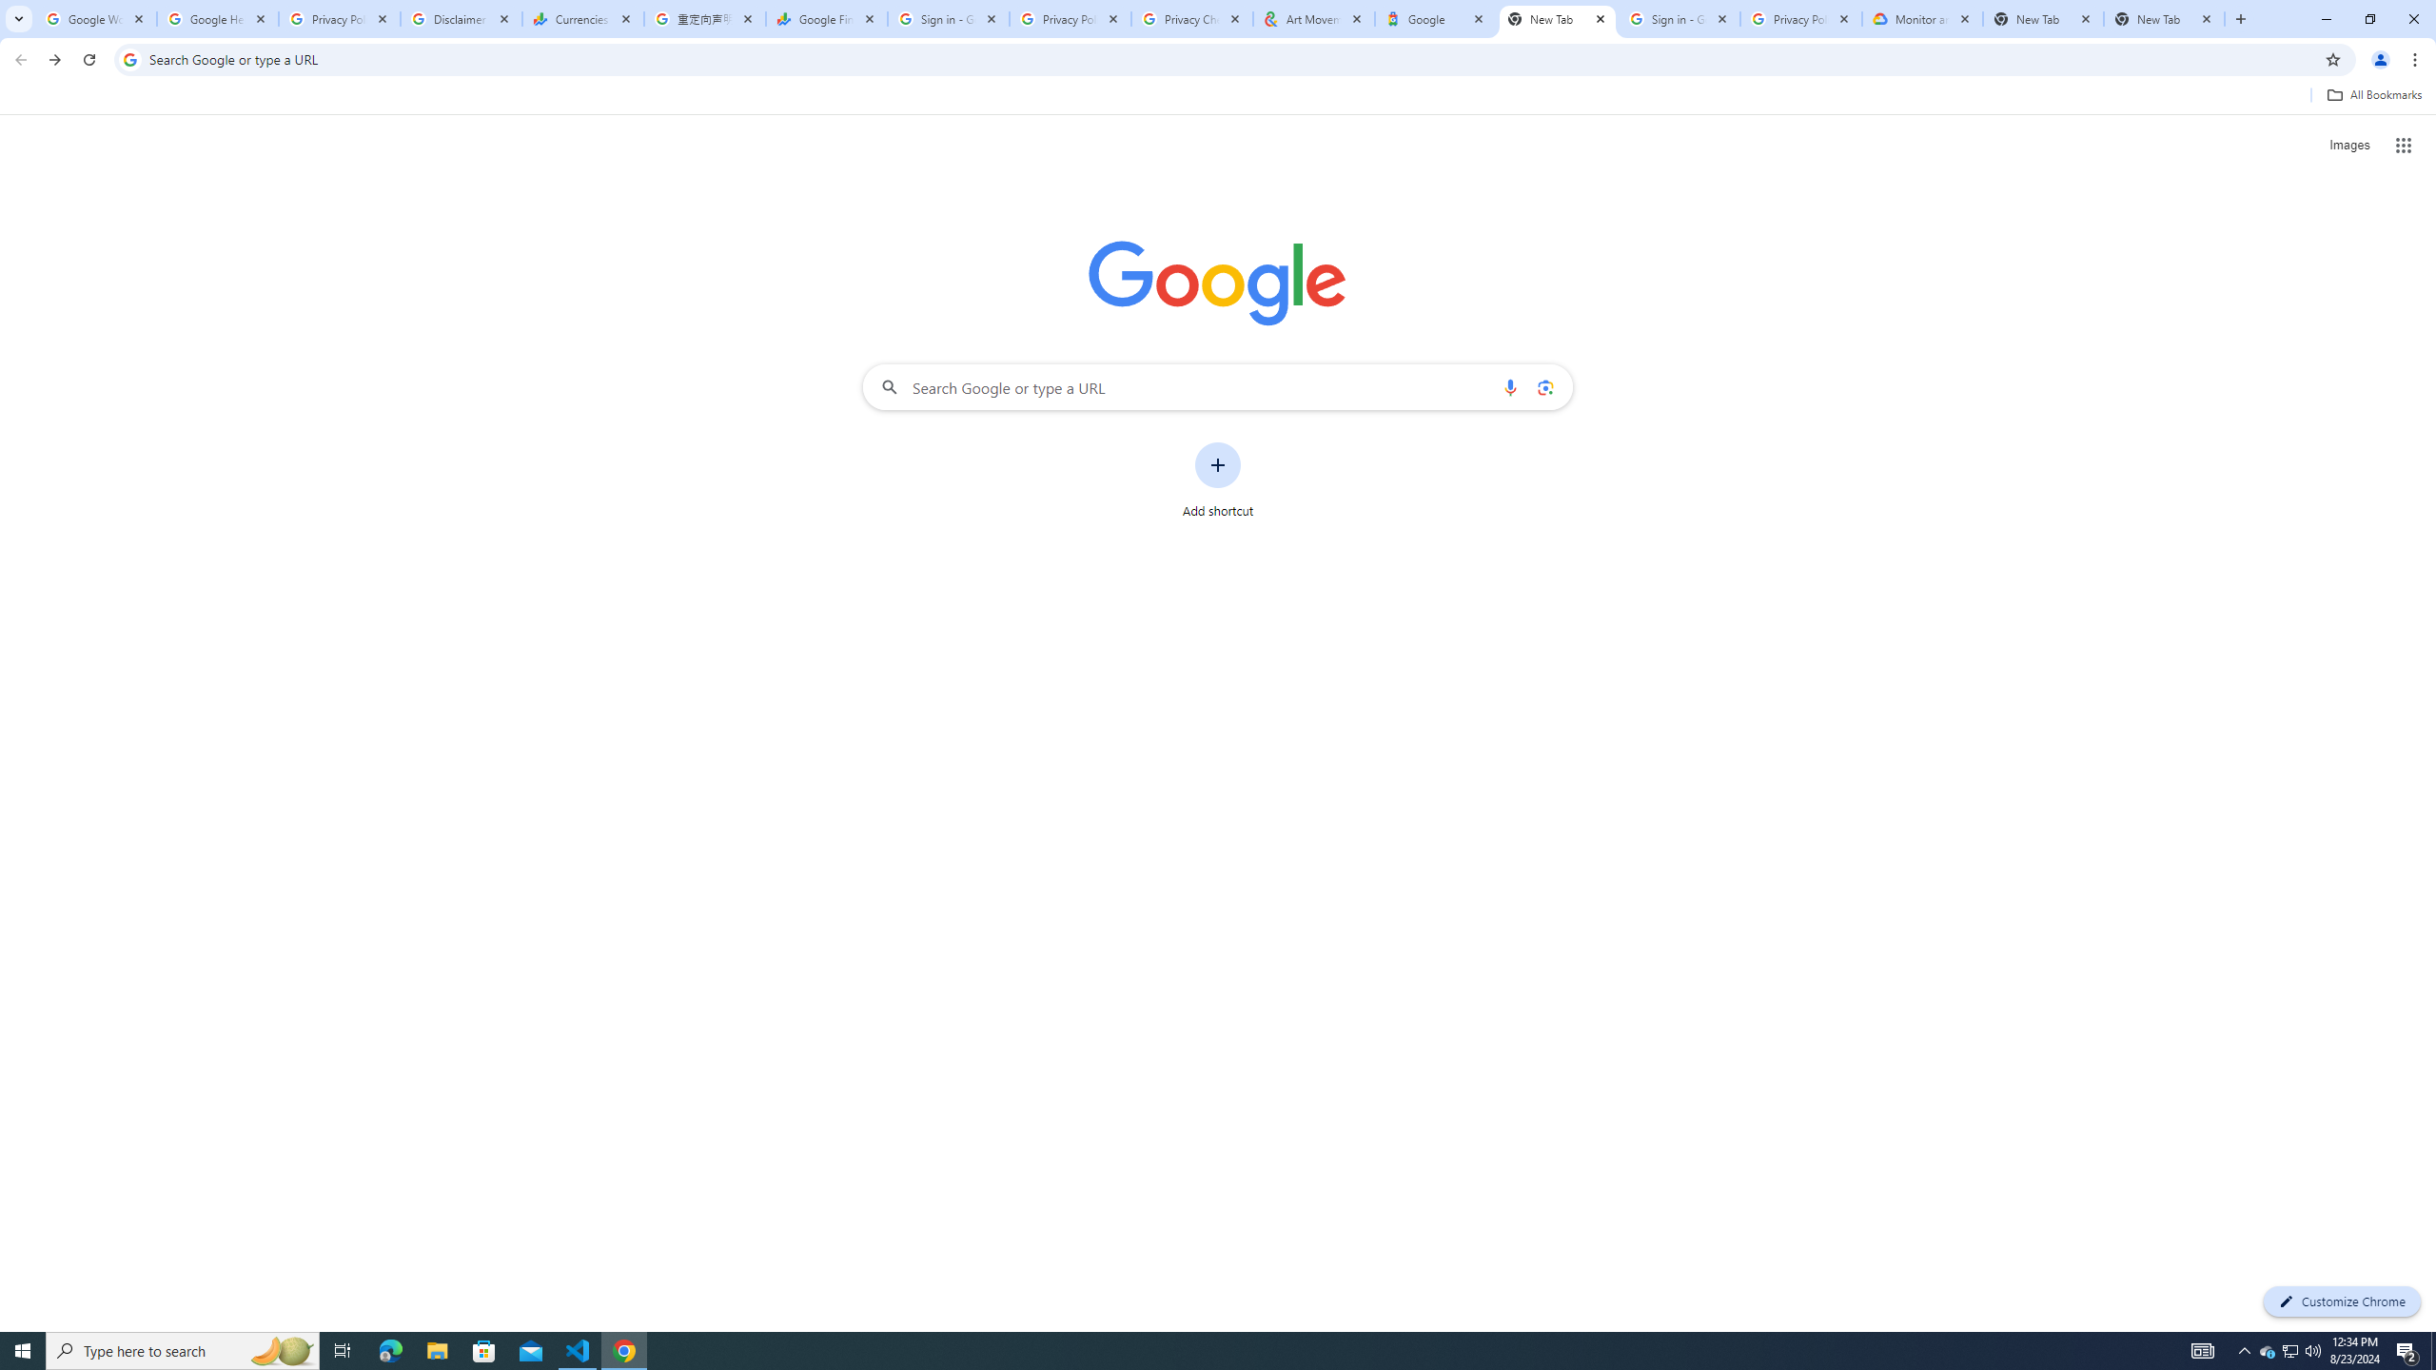 This screenshot has width=2436, height=1370. Describe the element at coordinates (2369, 19) in the screenshot. I see `Restore` at that location.